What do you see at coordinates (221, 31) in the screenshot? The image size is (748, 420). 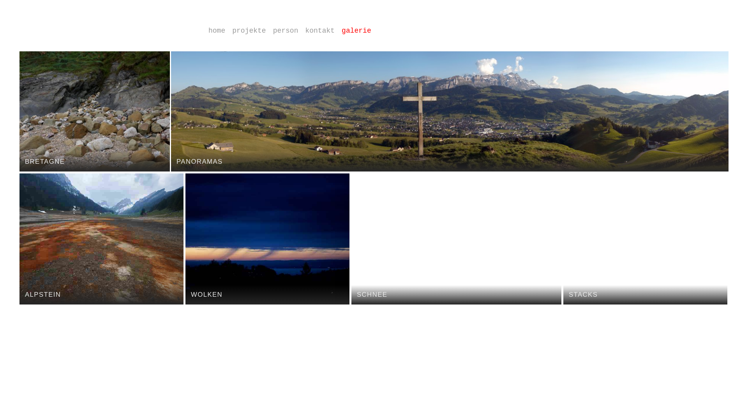 I see `home` at bounding box center [221, 31].